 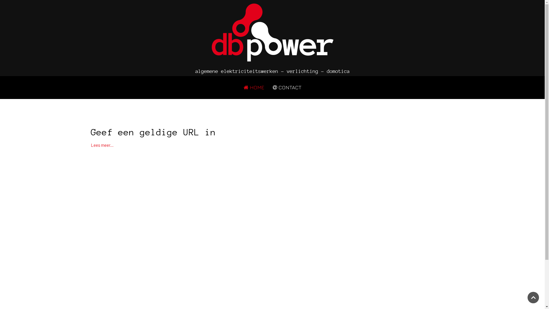 What do you see at coordinates (272, 37) in the screenshot?
I see `algemene elektriciteitswerken - verlichting - domotica` at bounding box center [272, 37].